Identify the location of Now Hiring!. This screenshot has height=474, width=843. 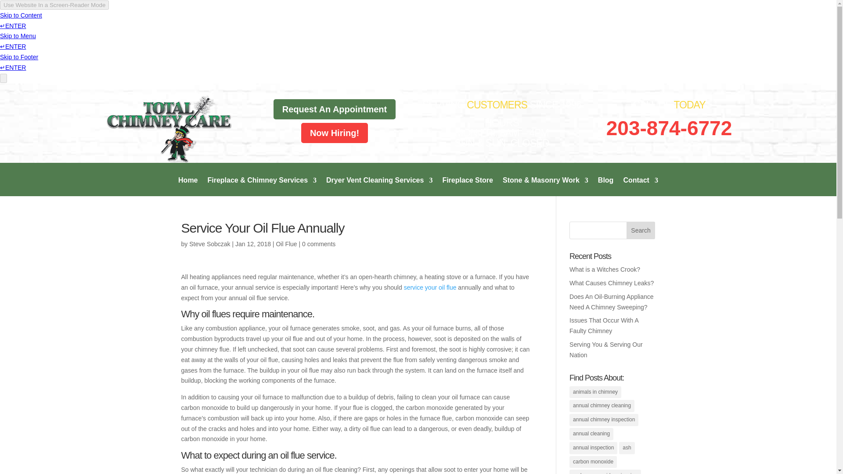
(335, 133).